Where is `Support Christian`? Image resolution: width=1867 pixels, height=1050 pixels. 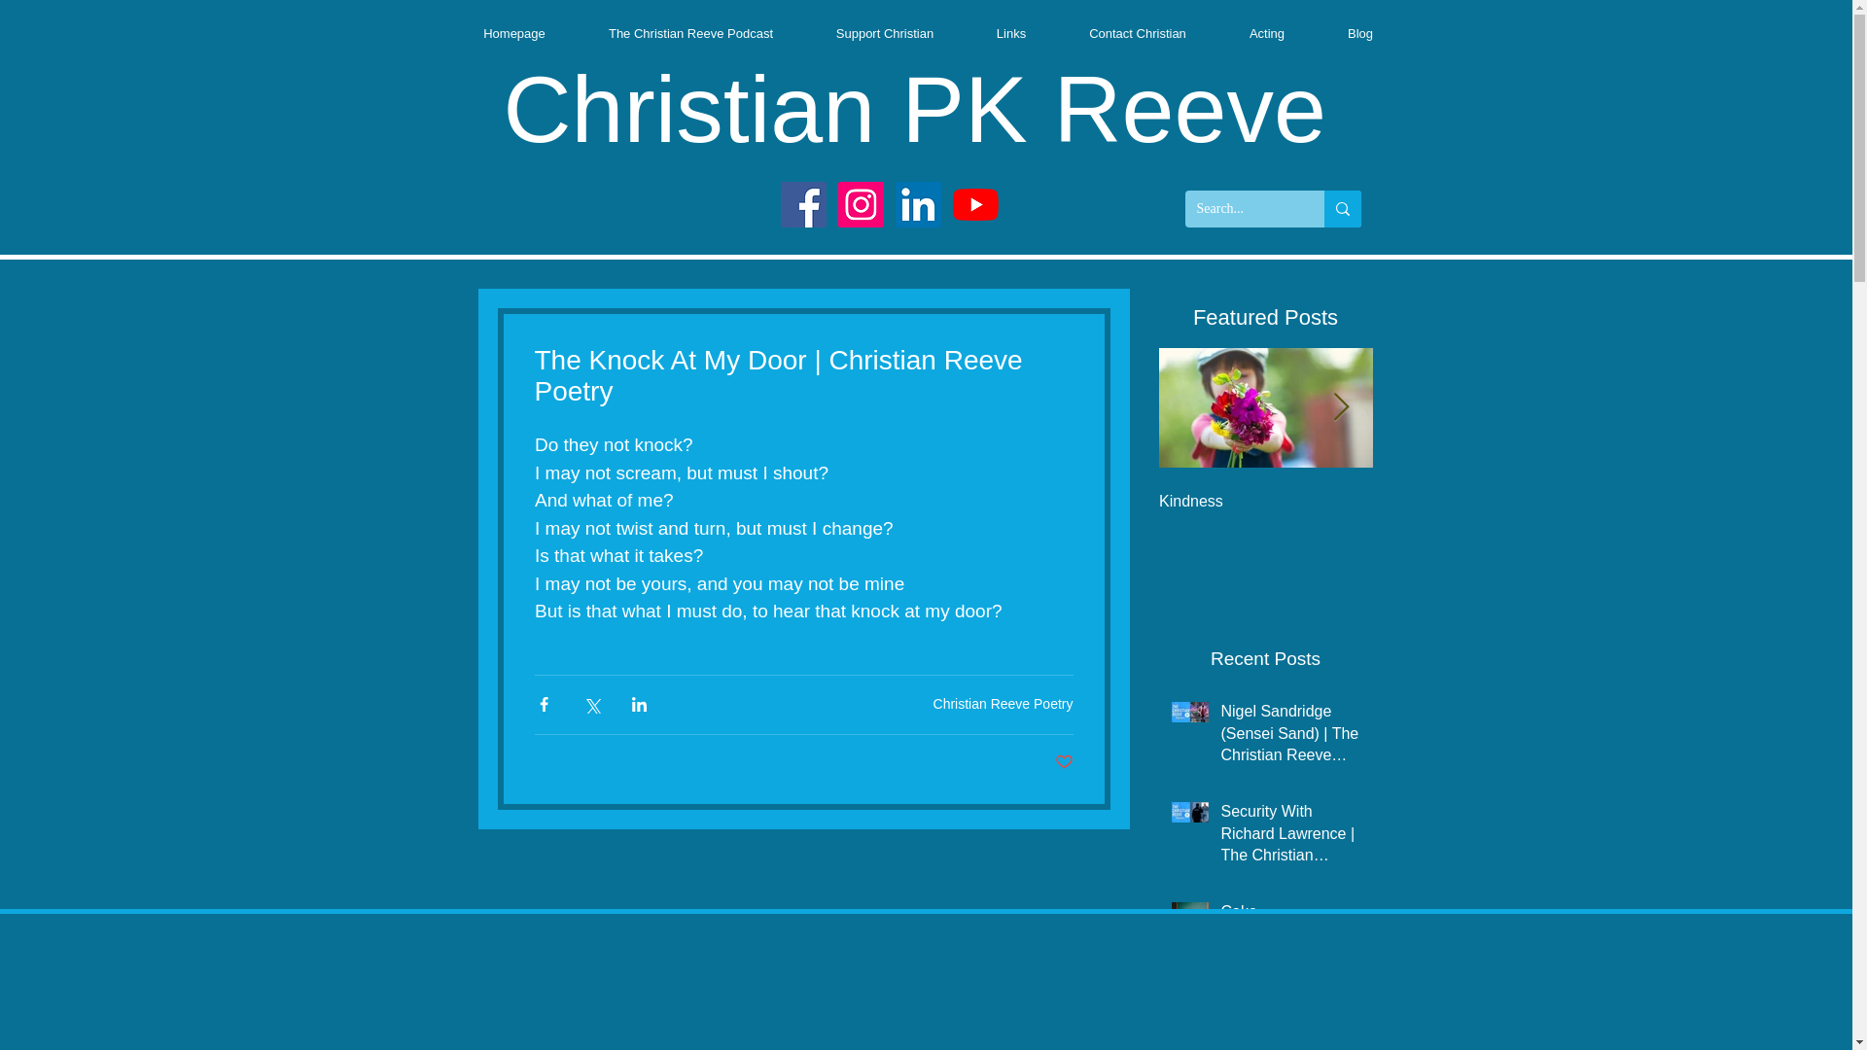
Support Christian is located at coordinates (885, 33).